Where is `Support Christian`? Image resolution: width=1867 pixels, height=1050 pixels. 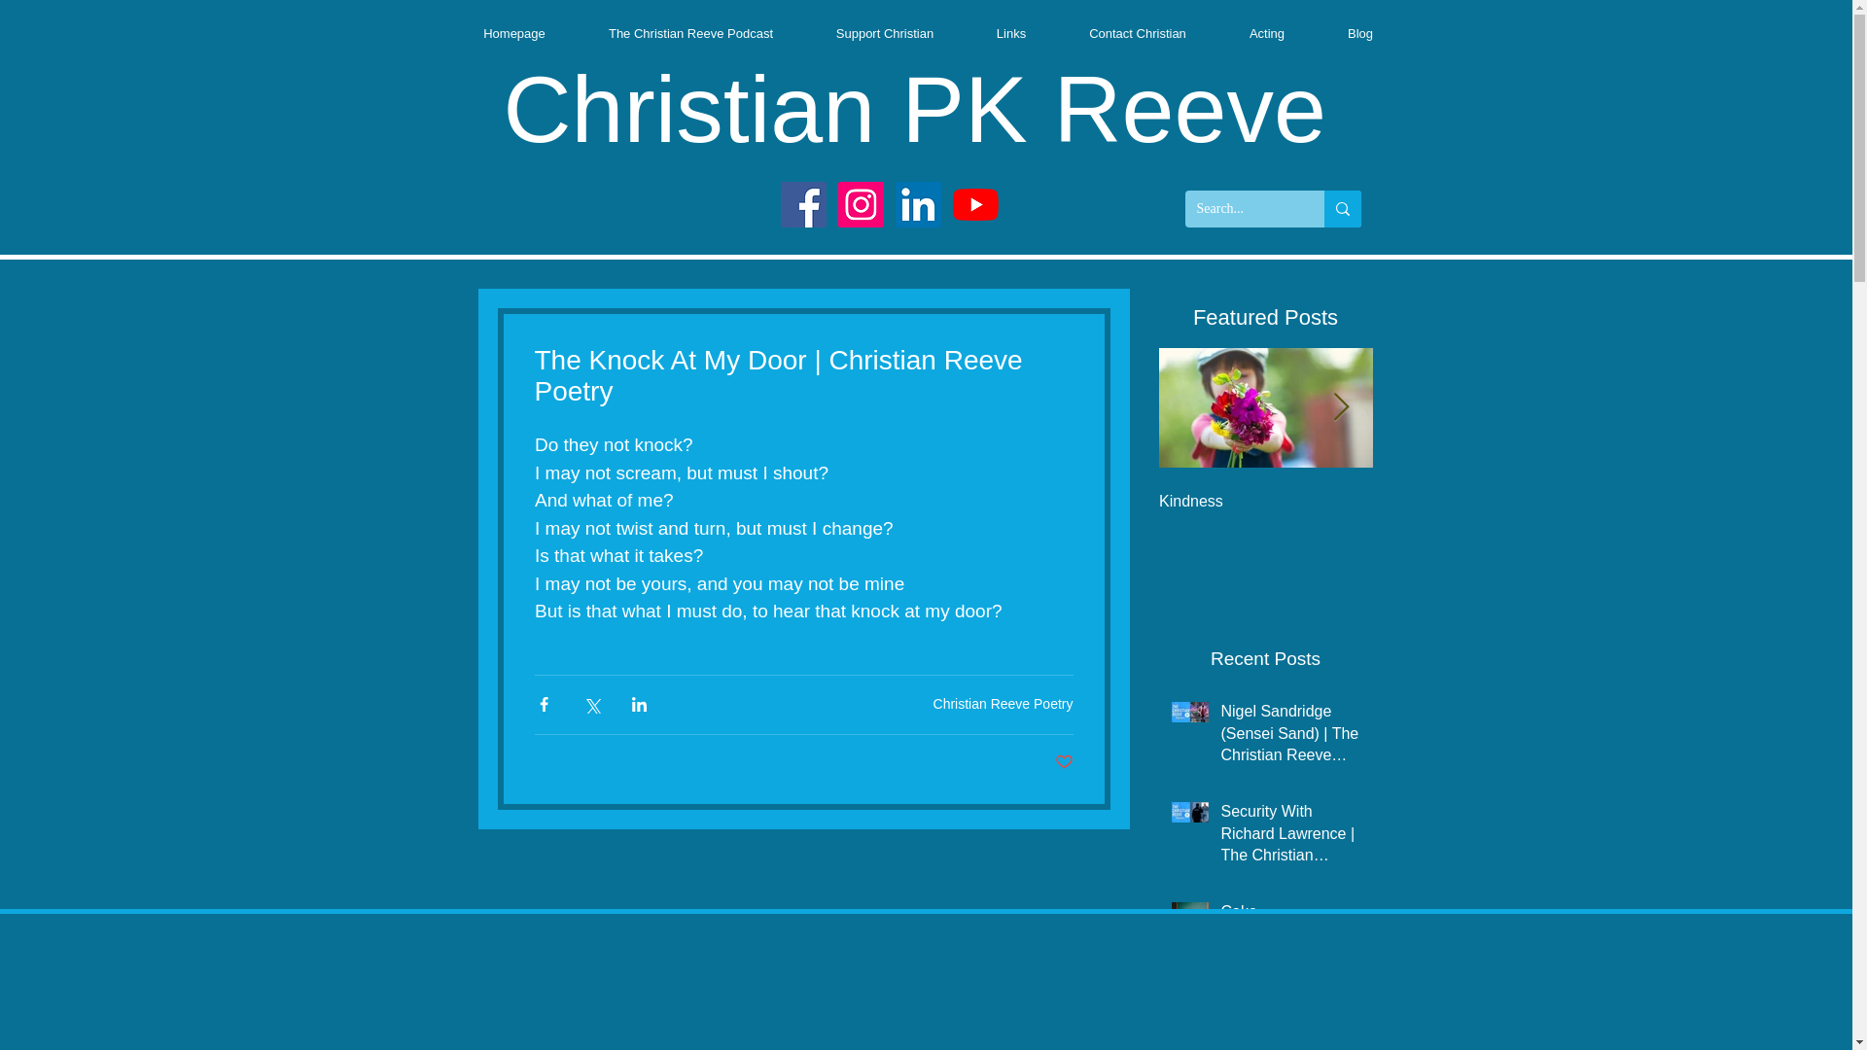
Support Christian is located at coordinates (885, 33).